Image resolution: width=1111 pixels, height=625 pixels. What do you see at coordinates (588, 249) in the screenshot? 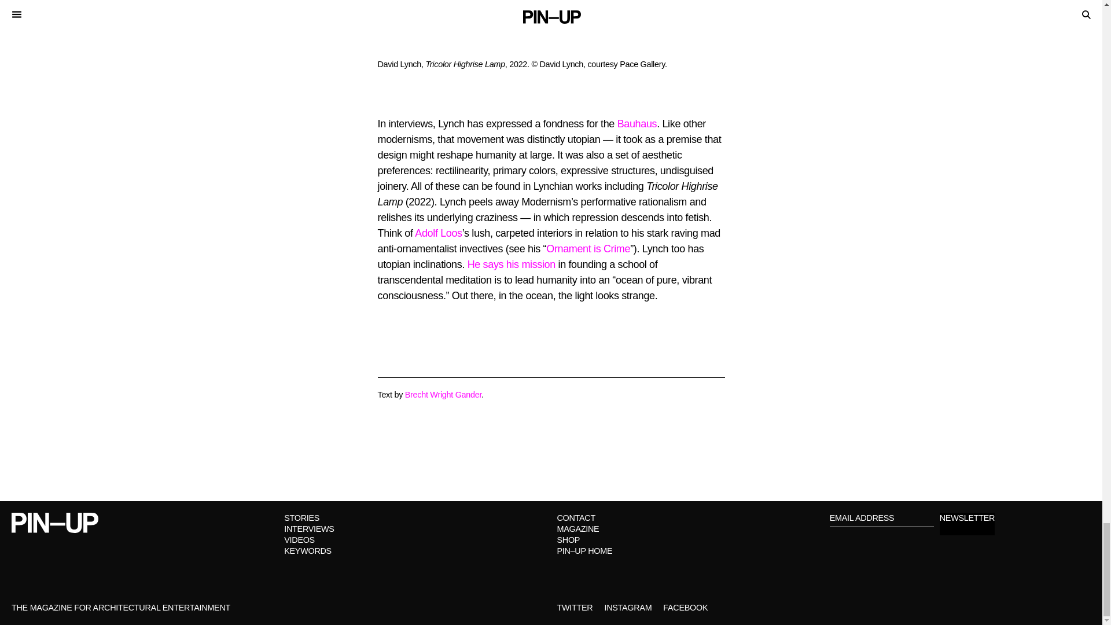
I see `Ornament is Crime` at bounding box center [588, 249].